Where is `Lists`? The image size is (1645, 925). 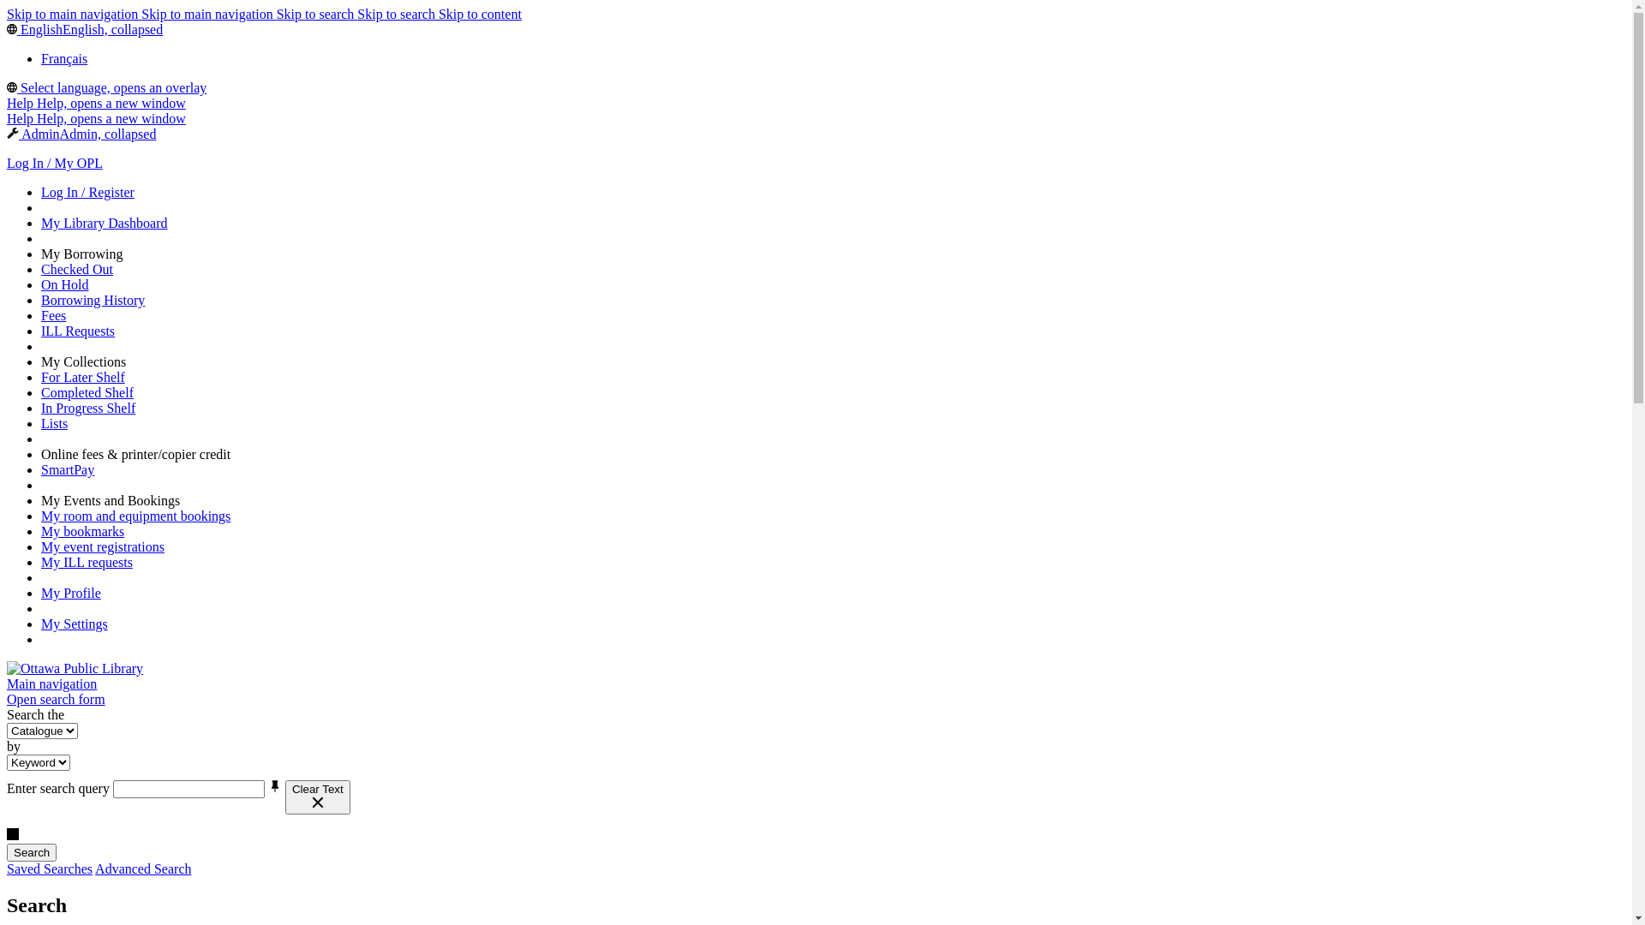
Lists is located at coordinates (55, 423).